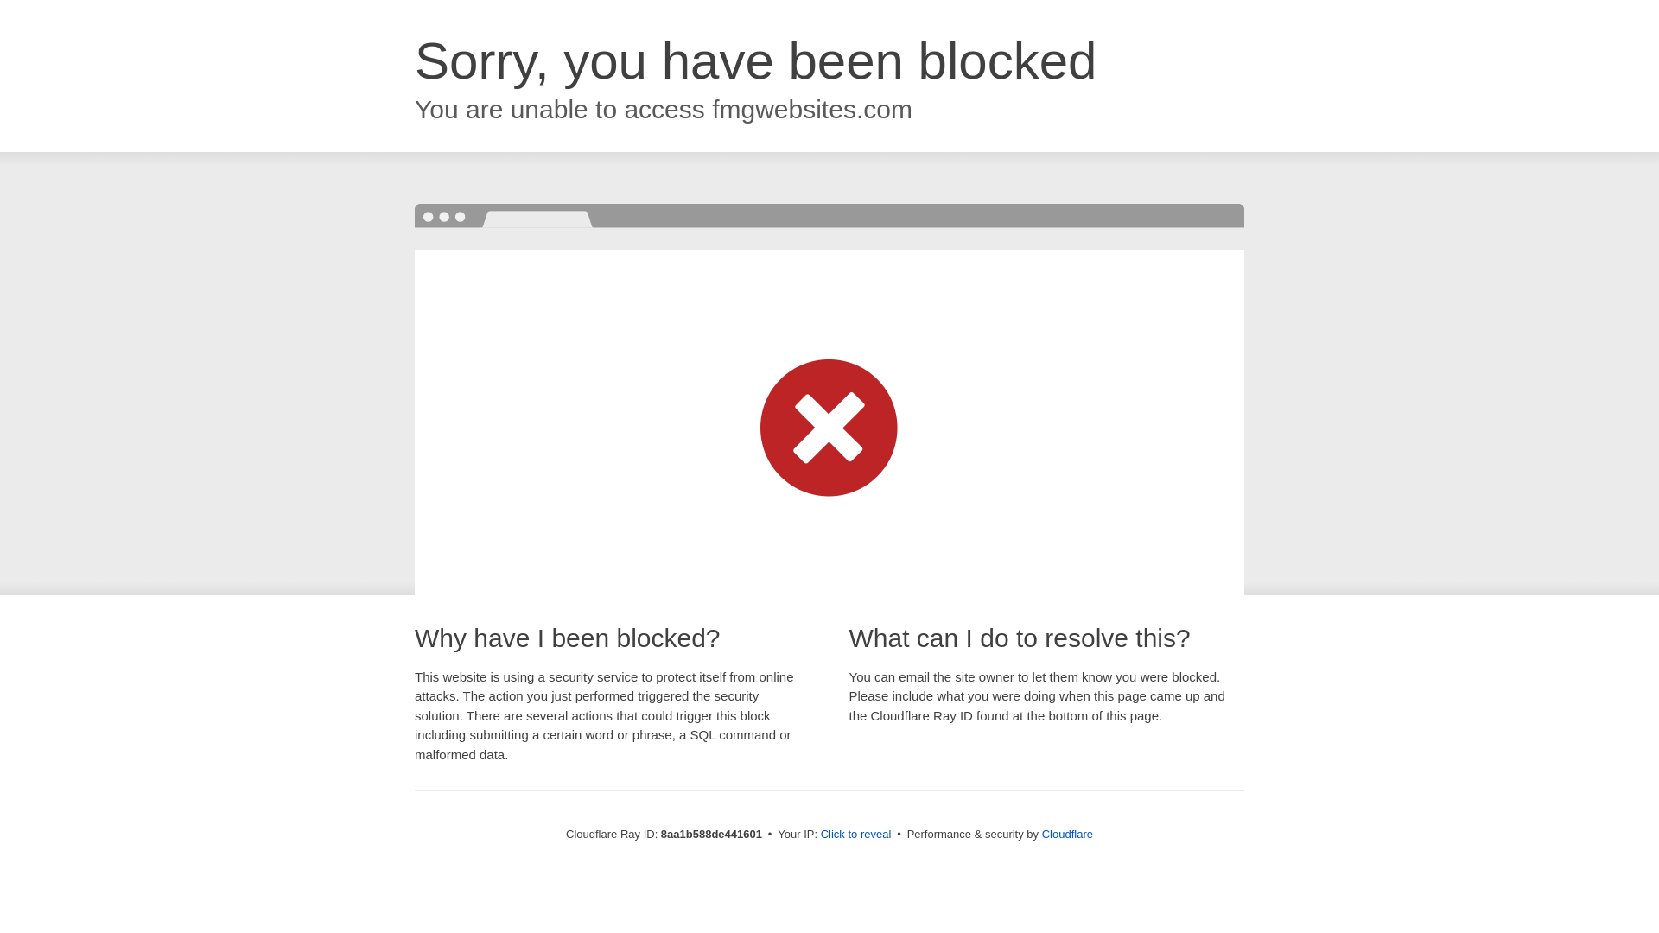 The image size is (1659, 933). Describe the element at coordinates (856, 835) in the screenshot. I see `Click to reveal` at that location.